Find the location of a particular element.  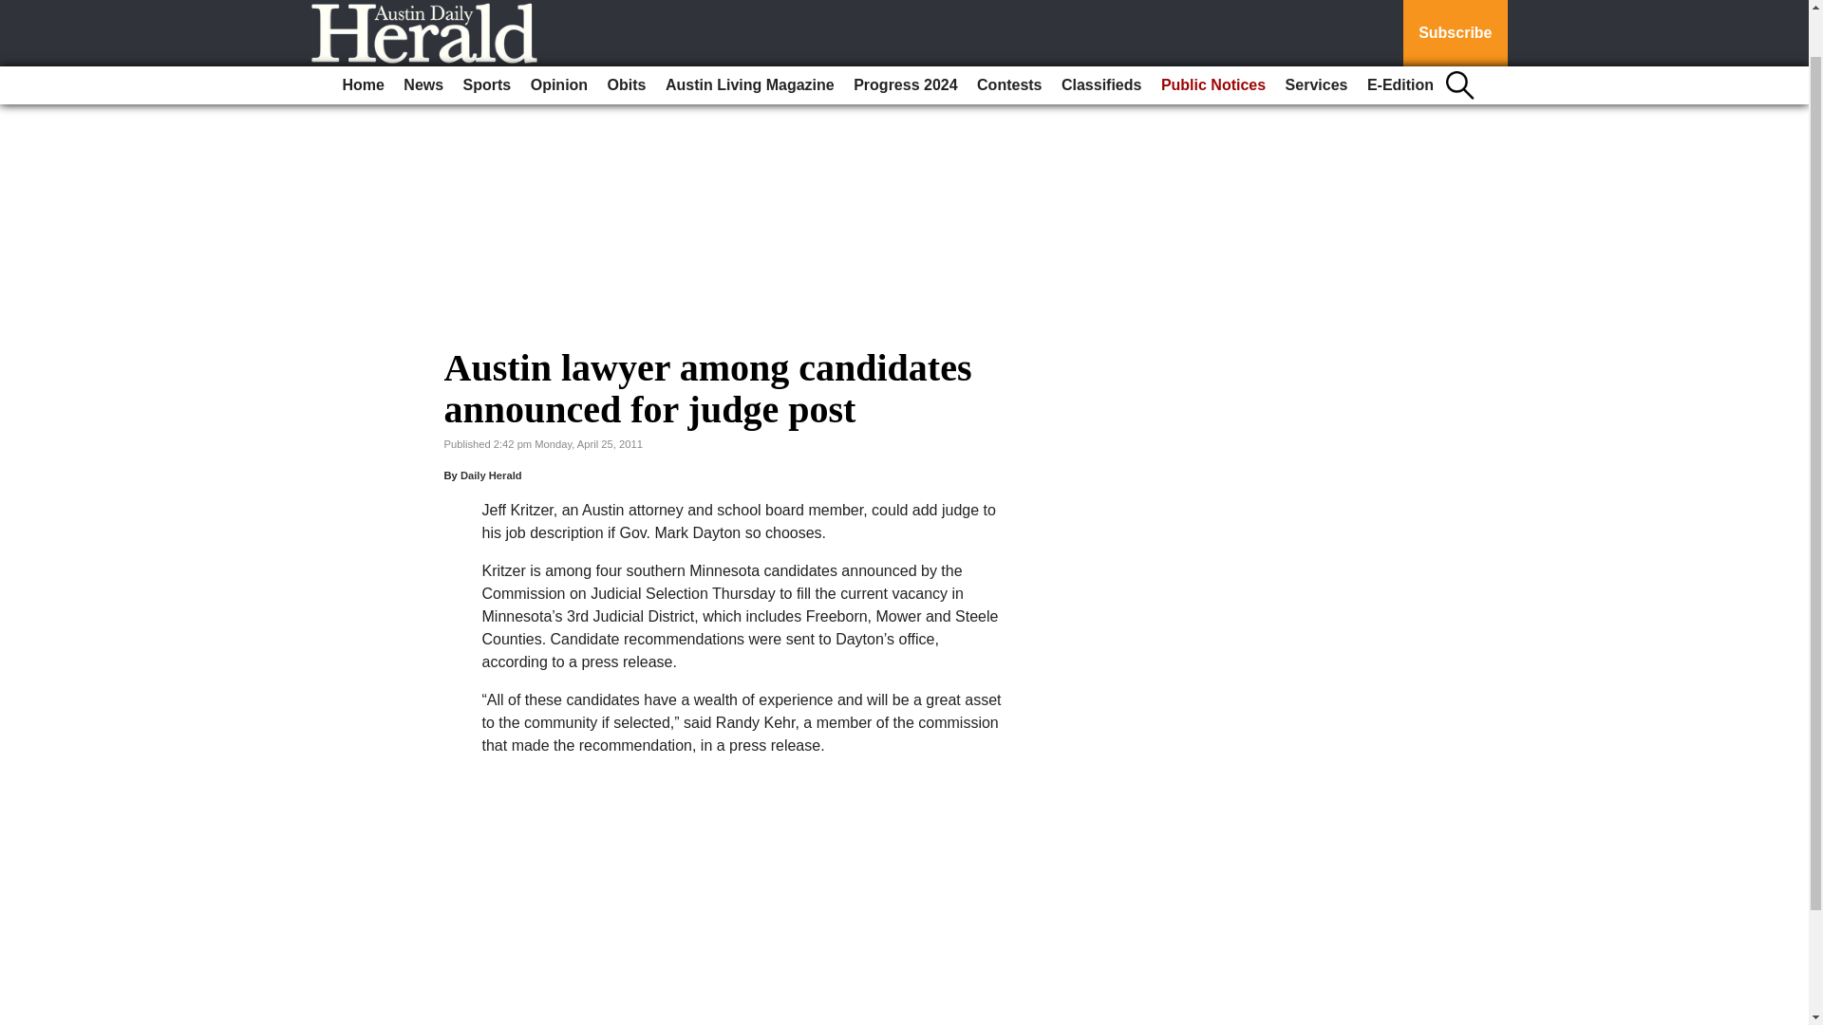

Austin Living Magazine is located at coordinates (750, 33).